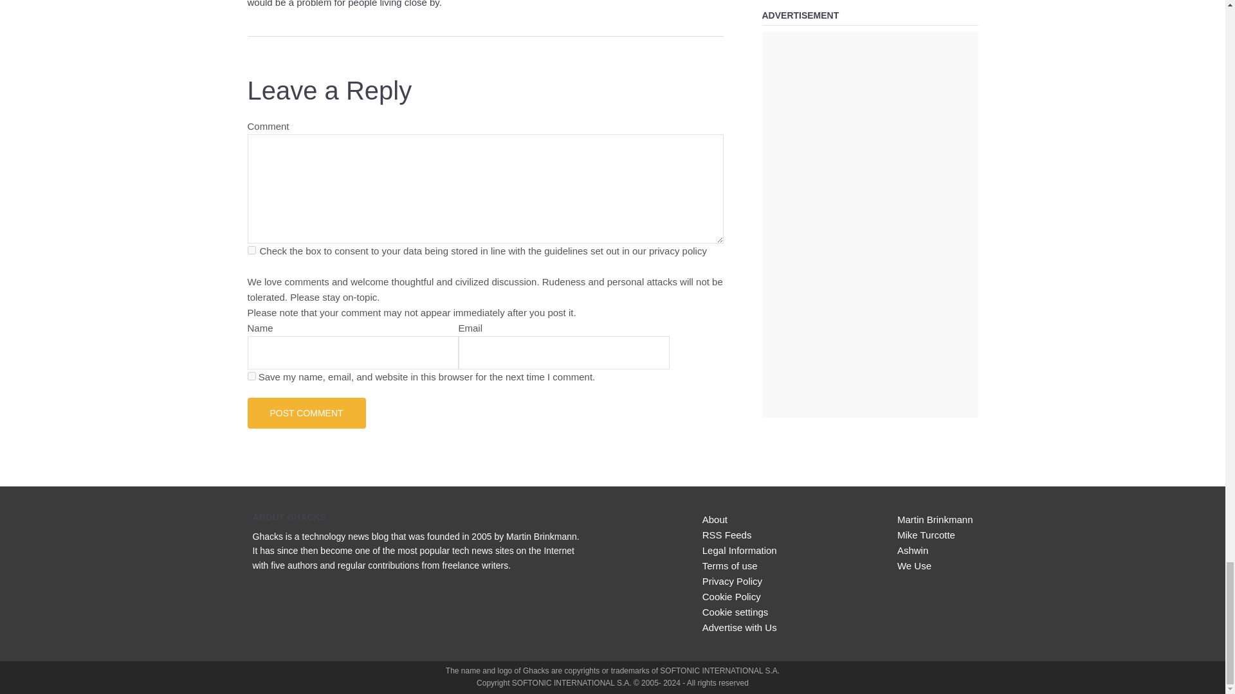  What do you see at coordinates (251, 251) in the screenshot?
I see `privacy-key` at bounding box center [251, 251].